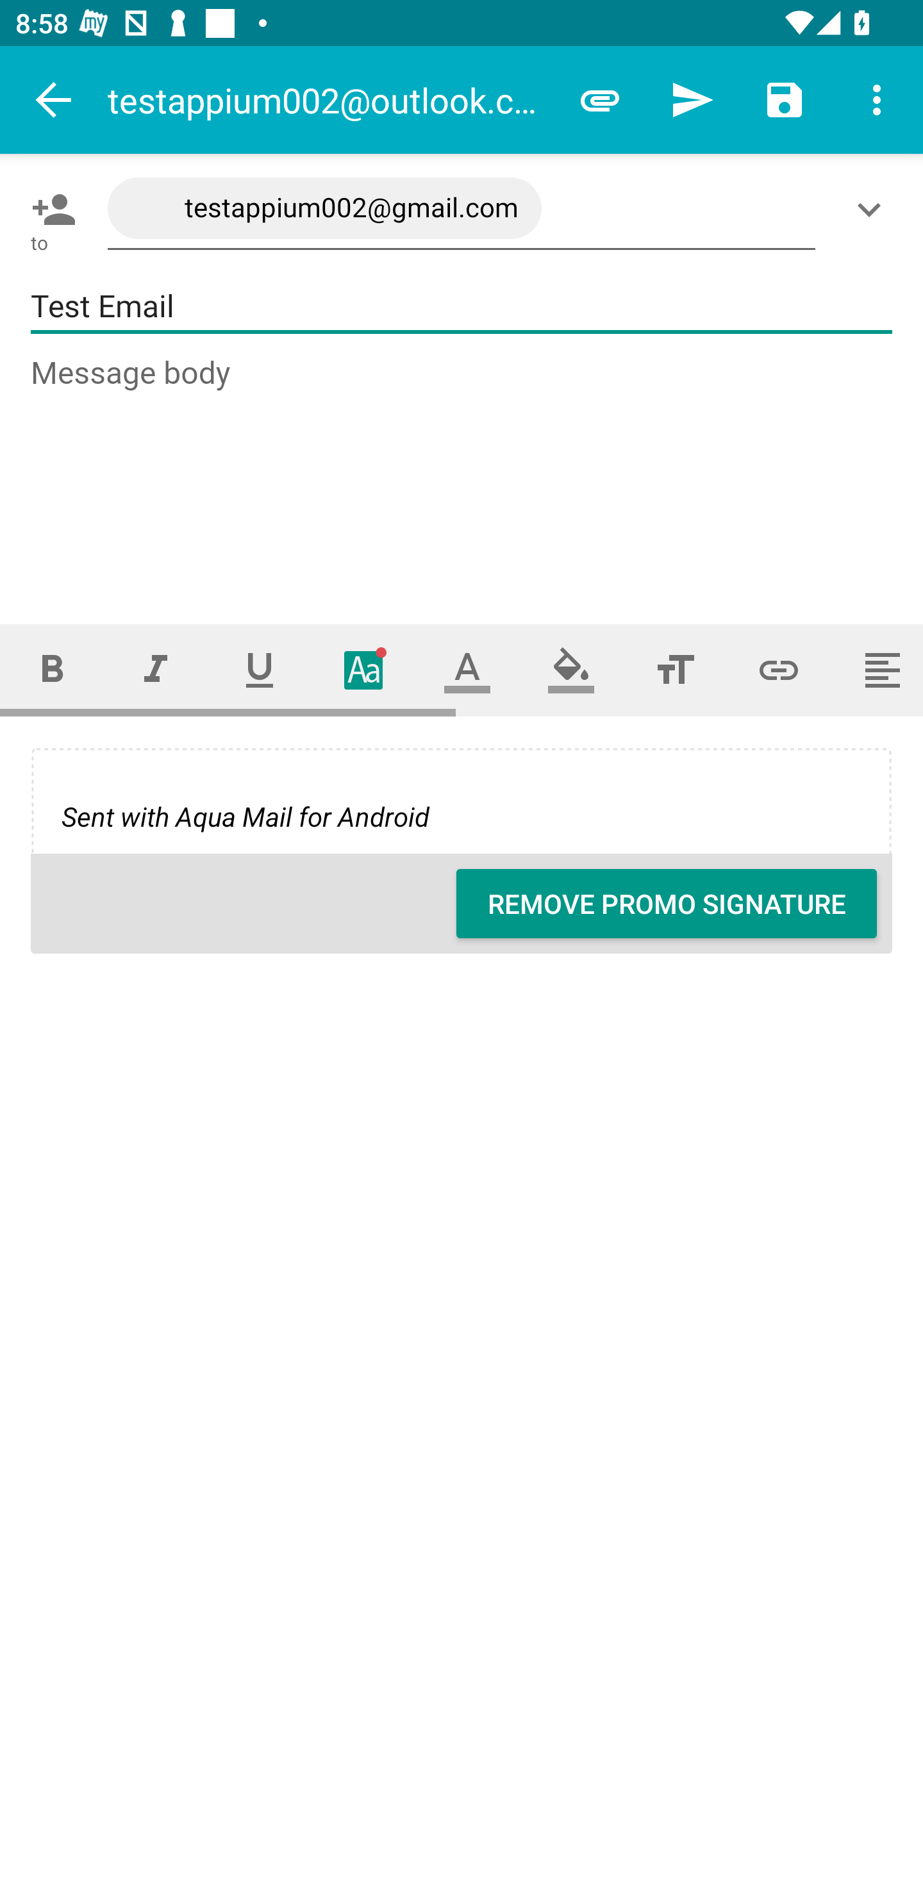 Image resolution: width=923 pixels, height=1897 pixels. Describe the element at coordinates (667, 904) in the screenshot. I see `REMOVE PROMO SIGNATURE` at that location.